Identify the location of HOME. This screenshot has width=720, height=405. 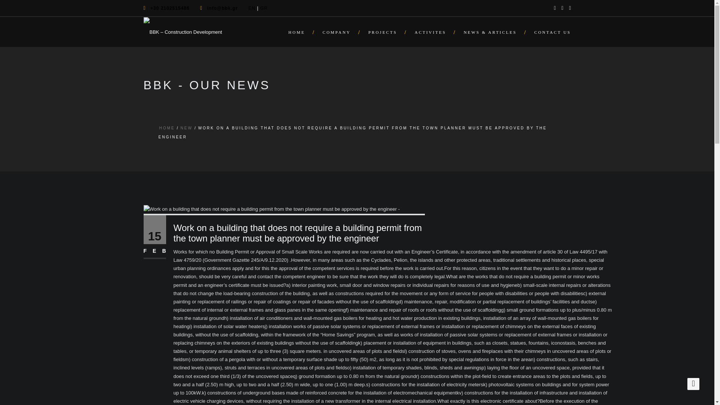
(167, 127).